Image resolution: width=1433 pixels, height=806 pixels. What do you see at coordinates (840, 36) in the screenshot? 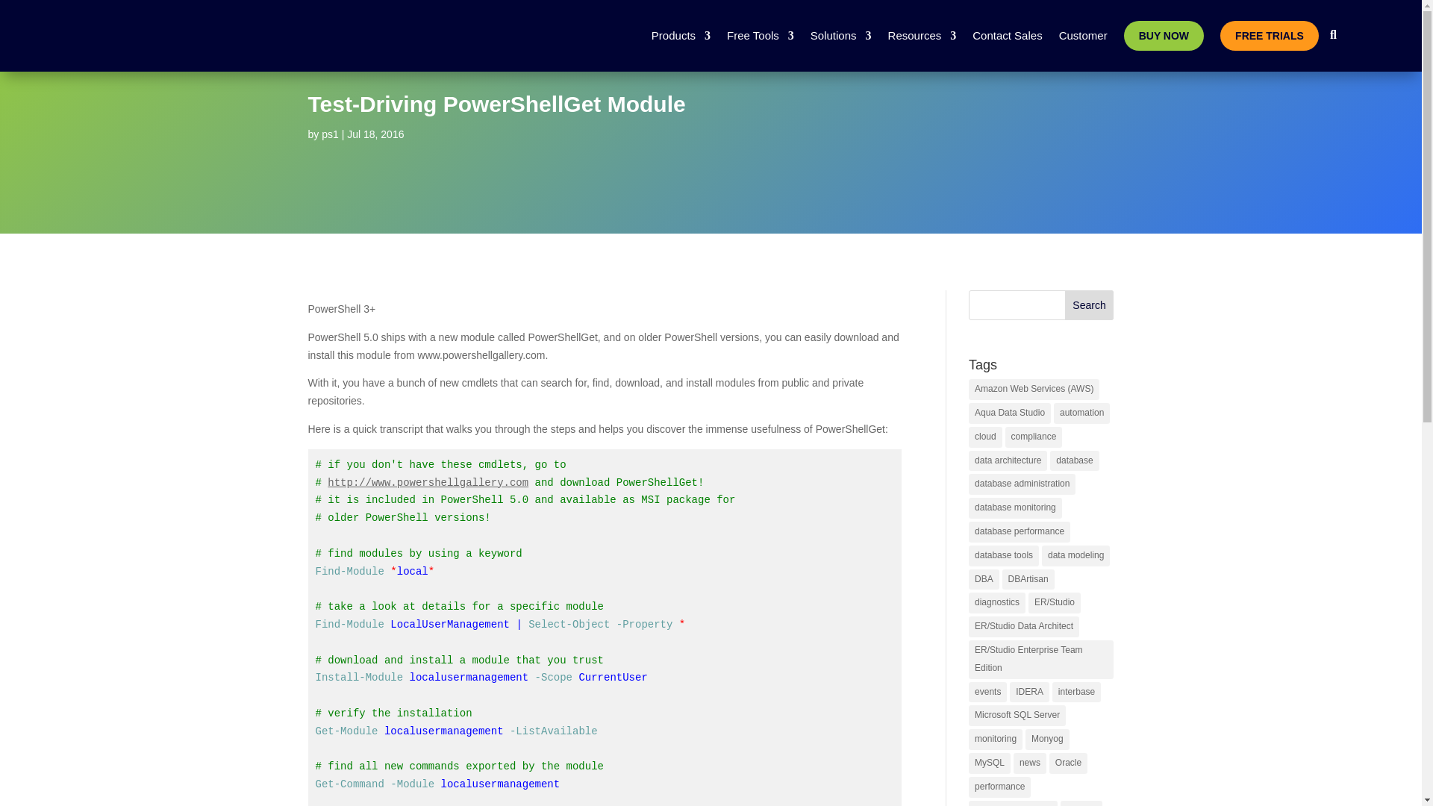
I see `Solutions` at bounding box center [840, 36].